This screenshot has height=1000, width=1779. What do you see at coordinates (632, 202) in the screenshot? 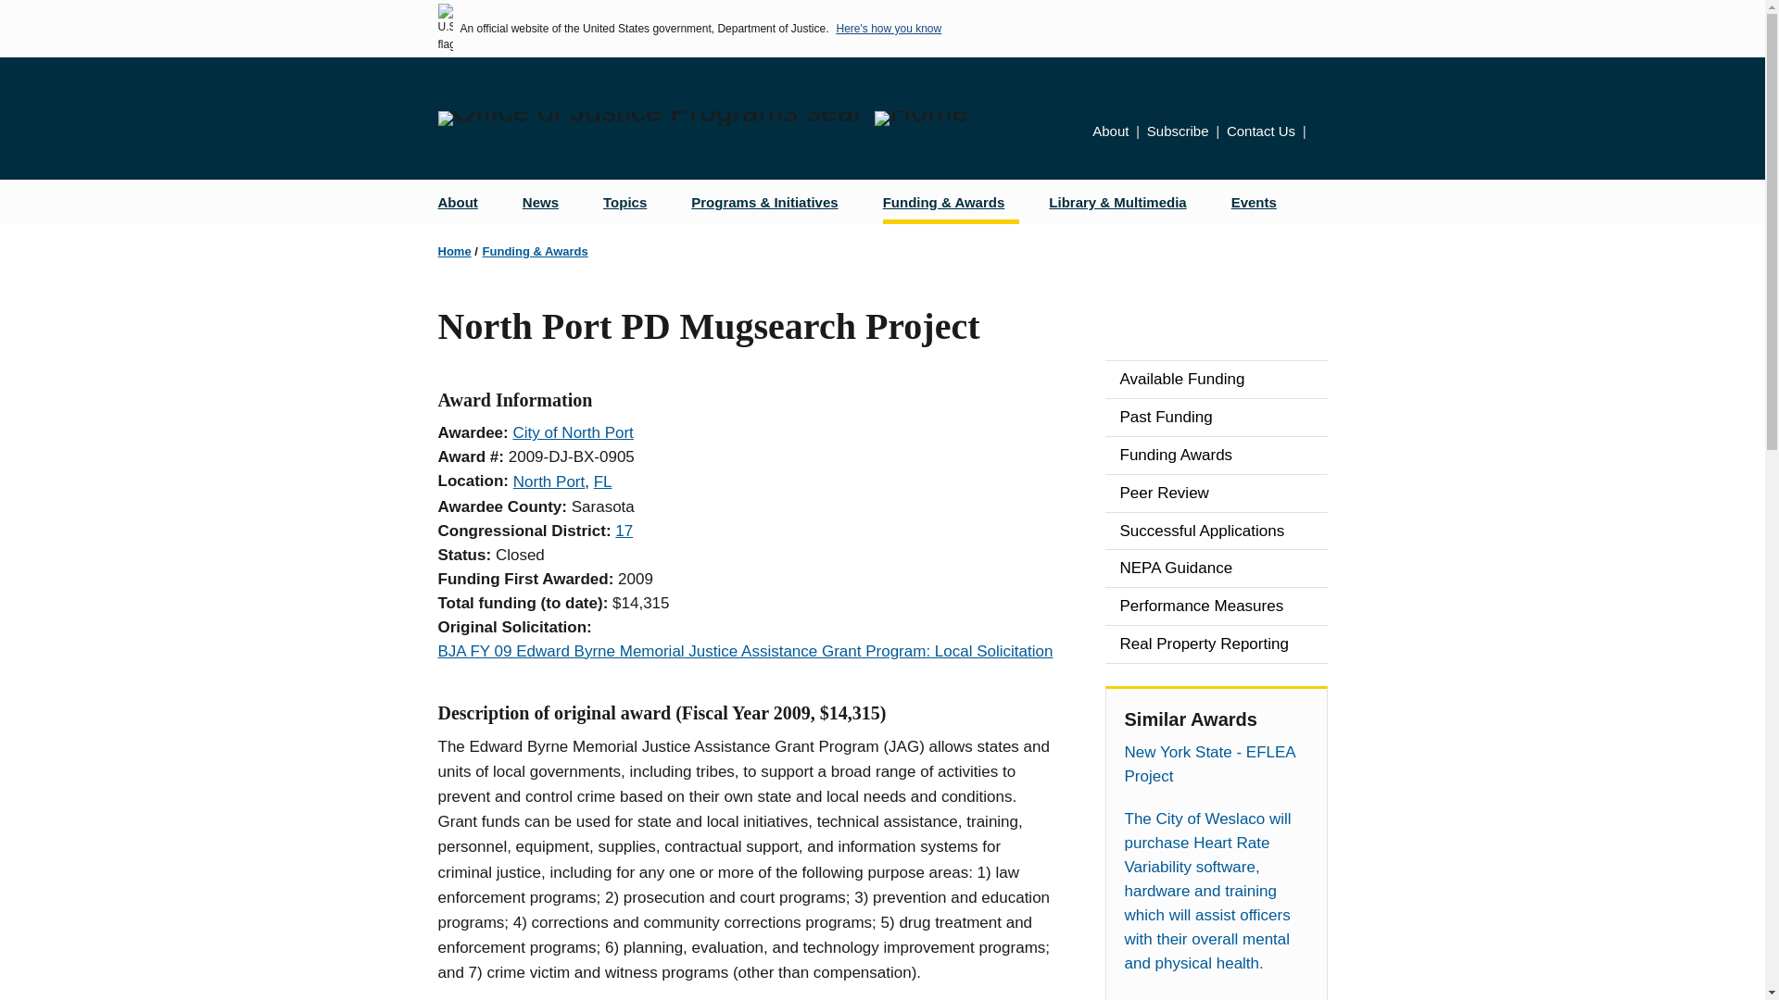
I see `Topics` at bounding box center [632, 202].